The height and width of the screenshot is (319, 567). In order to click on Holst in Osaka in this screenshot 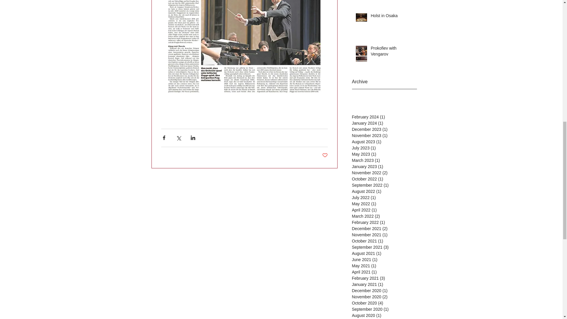, I will do `click(392, 17)`.